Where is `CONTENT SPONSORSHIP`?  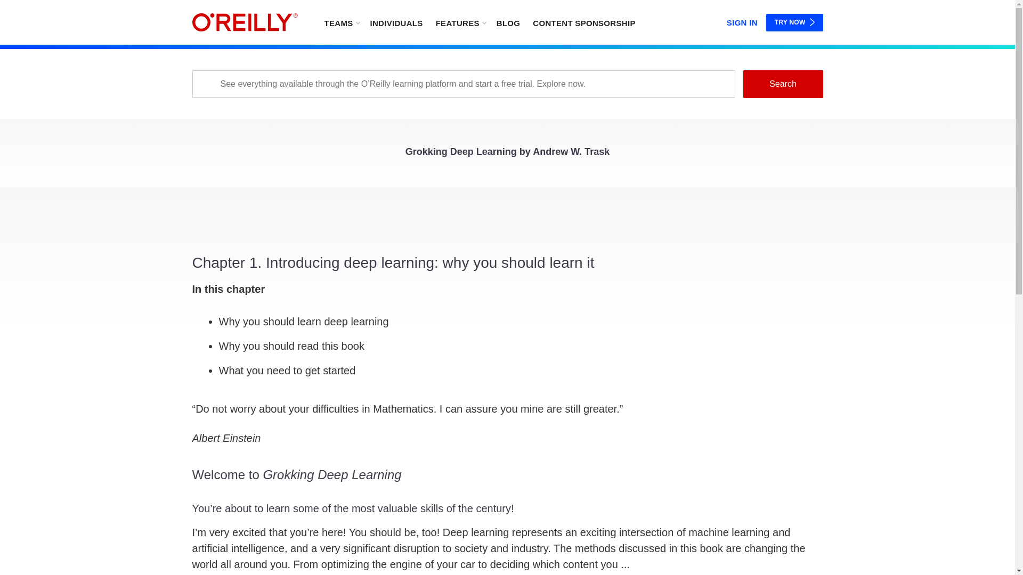 CONTENT SPONSORSHIP is located at coordinates (584, 22).